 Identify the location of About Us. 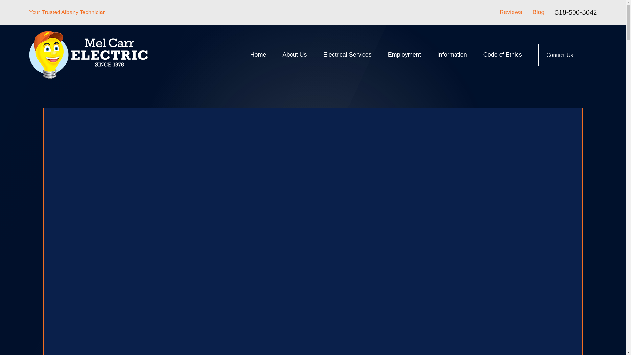
(294, 55).